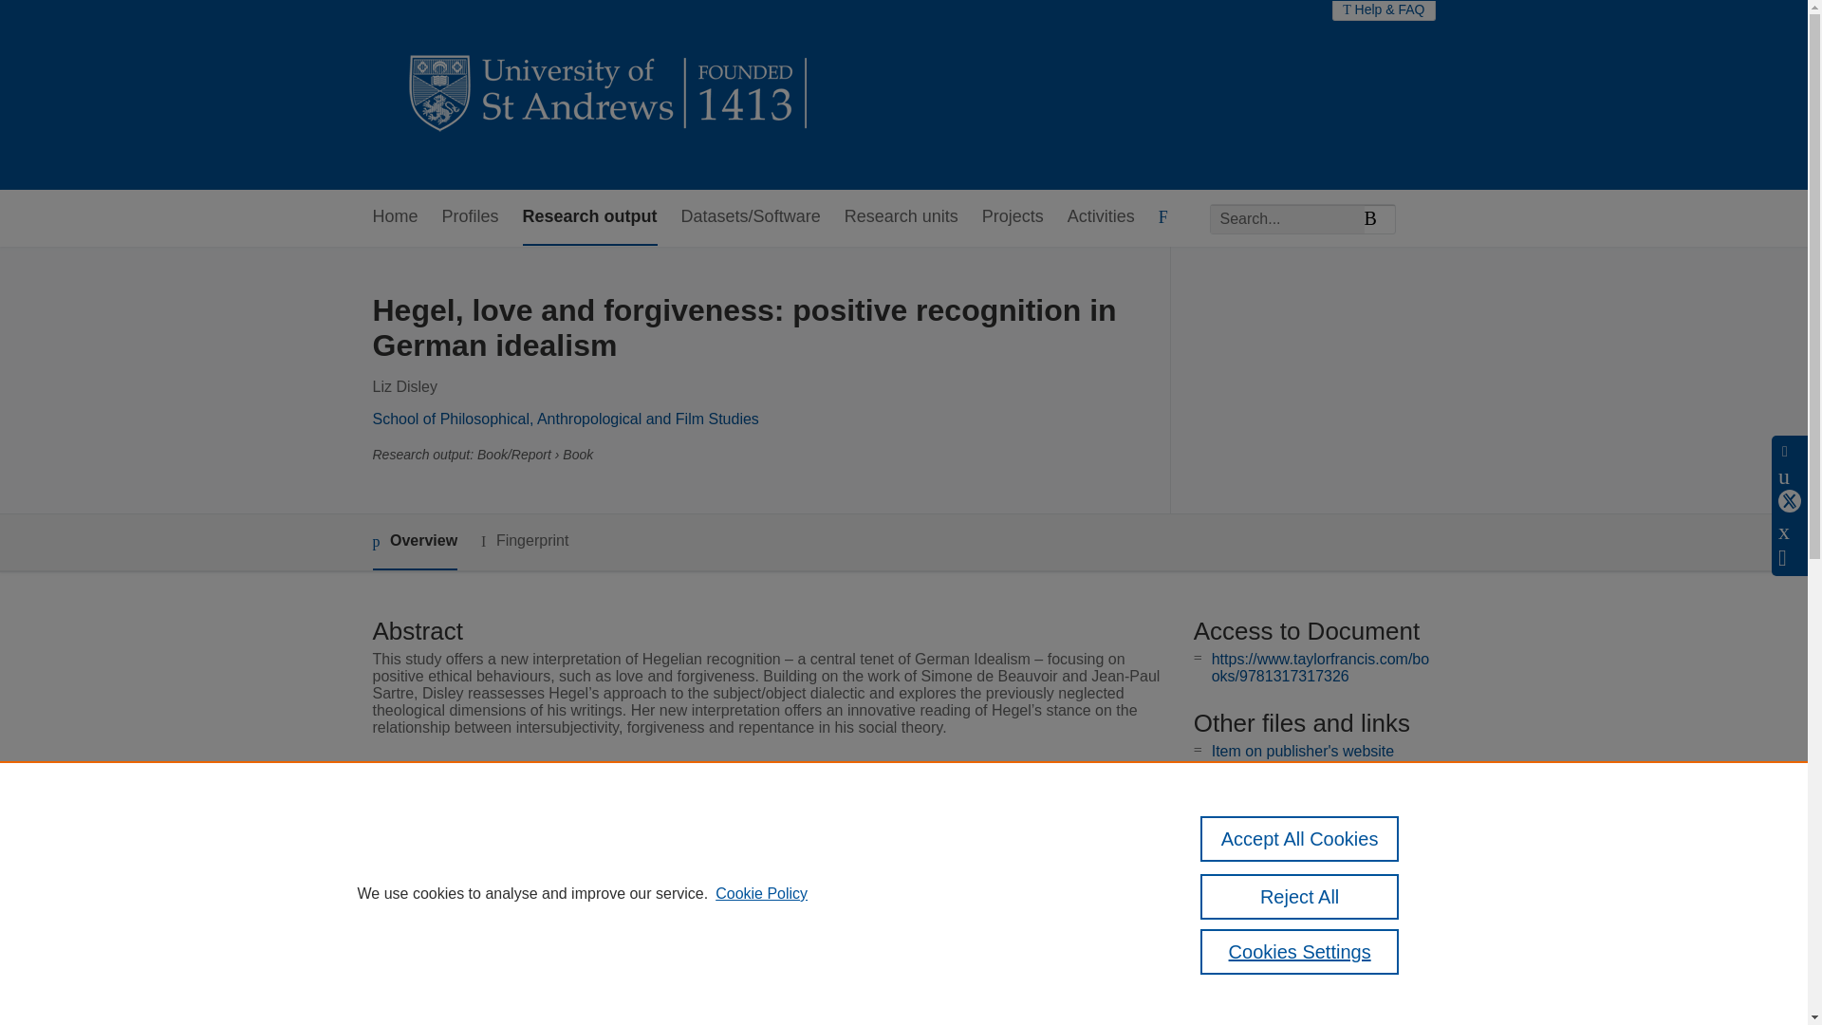 The width and height of the screenshot is (1822, 1025). What do you see at coordinates (1013, 217) in the screenshot?
I see `Projects` at bounding box center [1013, 217].